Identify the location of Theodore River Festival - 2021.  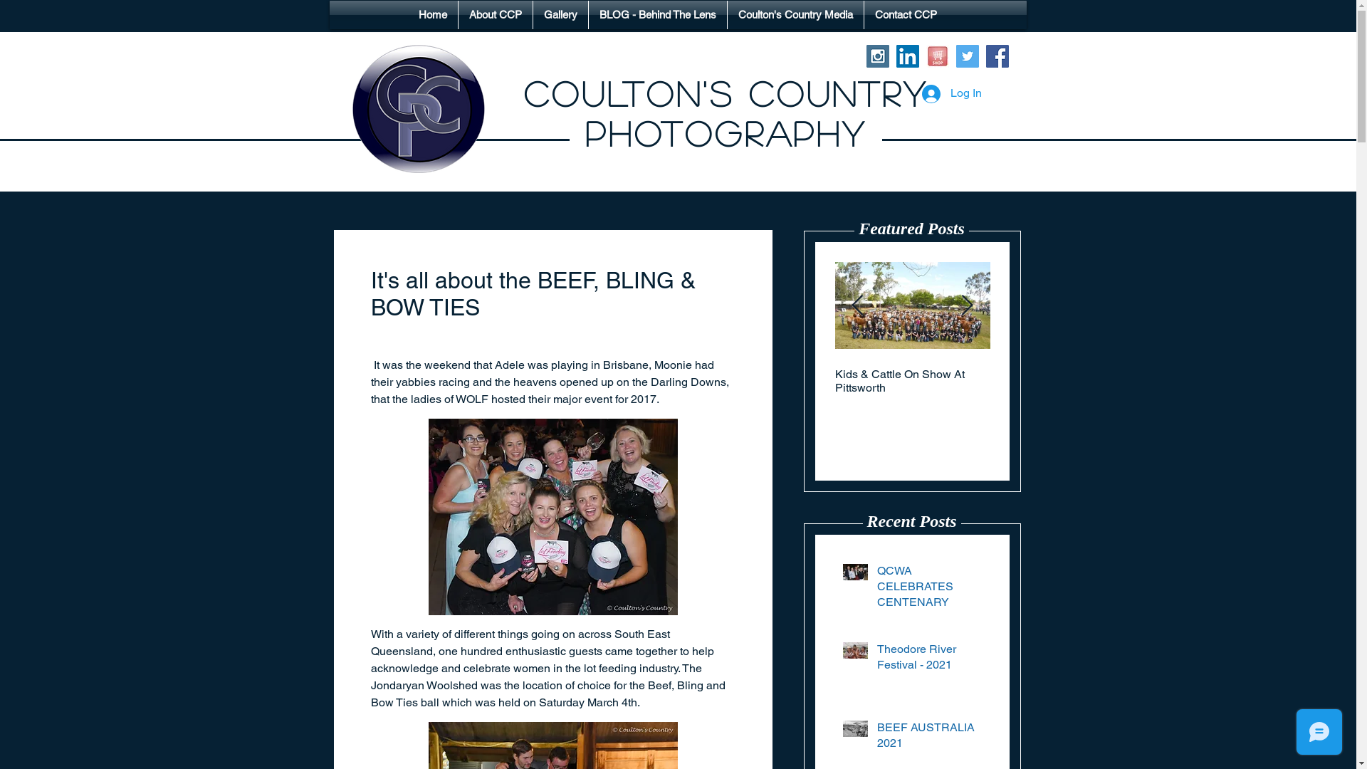
(930, 661).